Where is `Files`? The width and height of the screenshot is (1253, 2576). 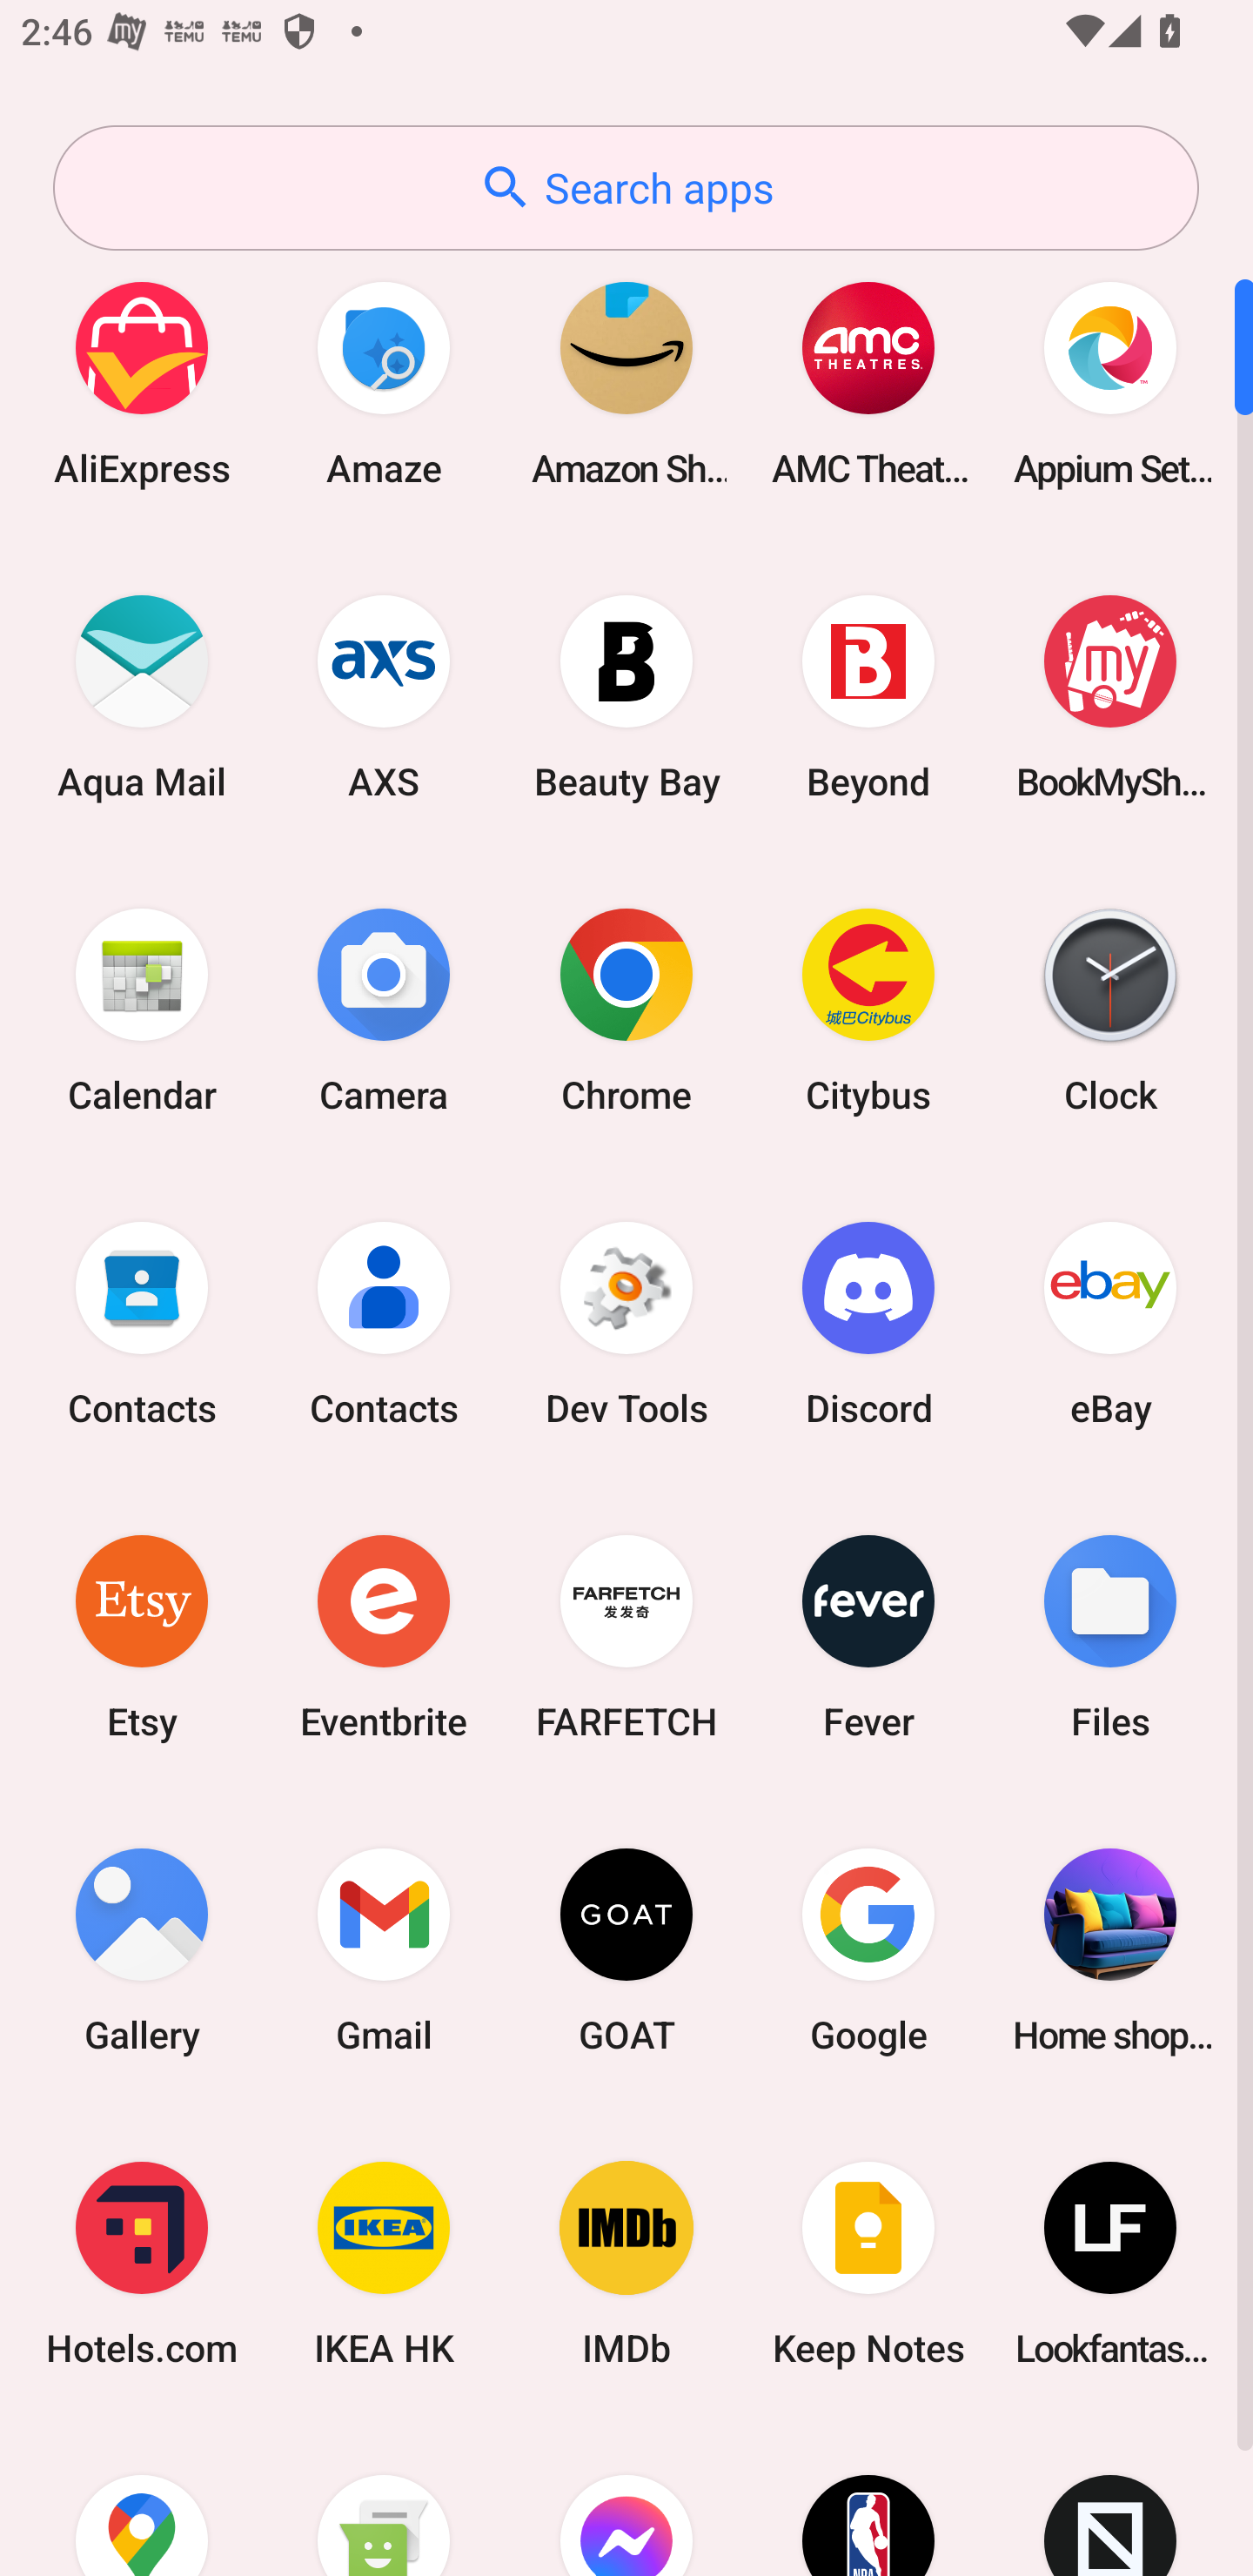 Files is located at coordinates (1110, 1636).